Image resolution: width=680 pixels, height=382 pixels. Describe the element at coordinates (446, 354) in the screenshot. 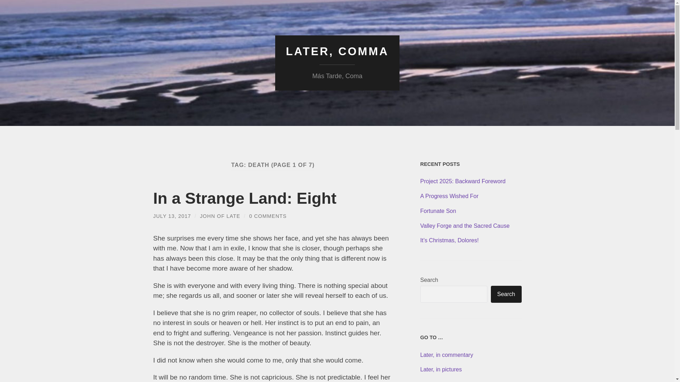

I see `Later, in commentary` at that location.